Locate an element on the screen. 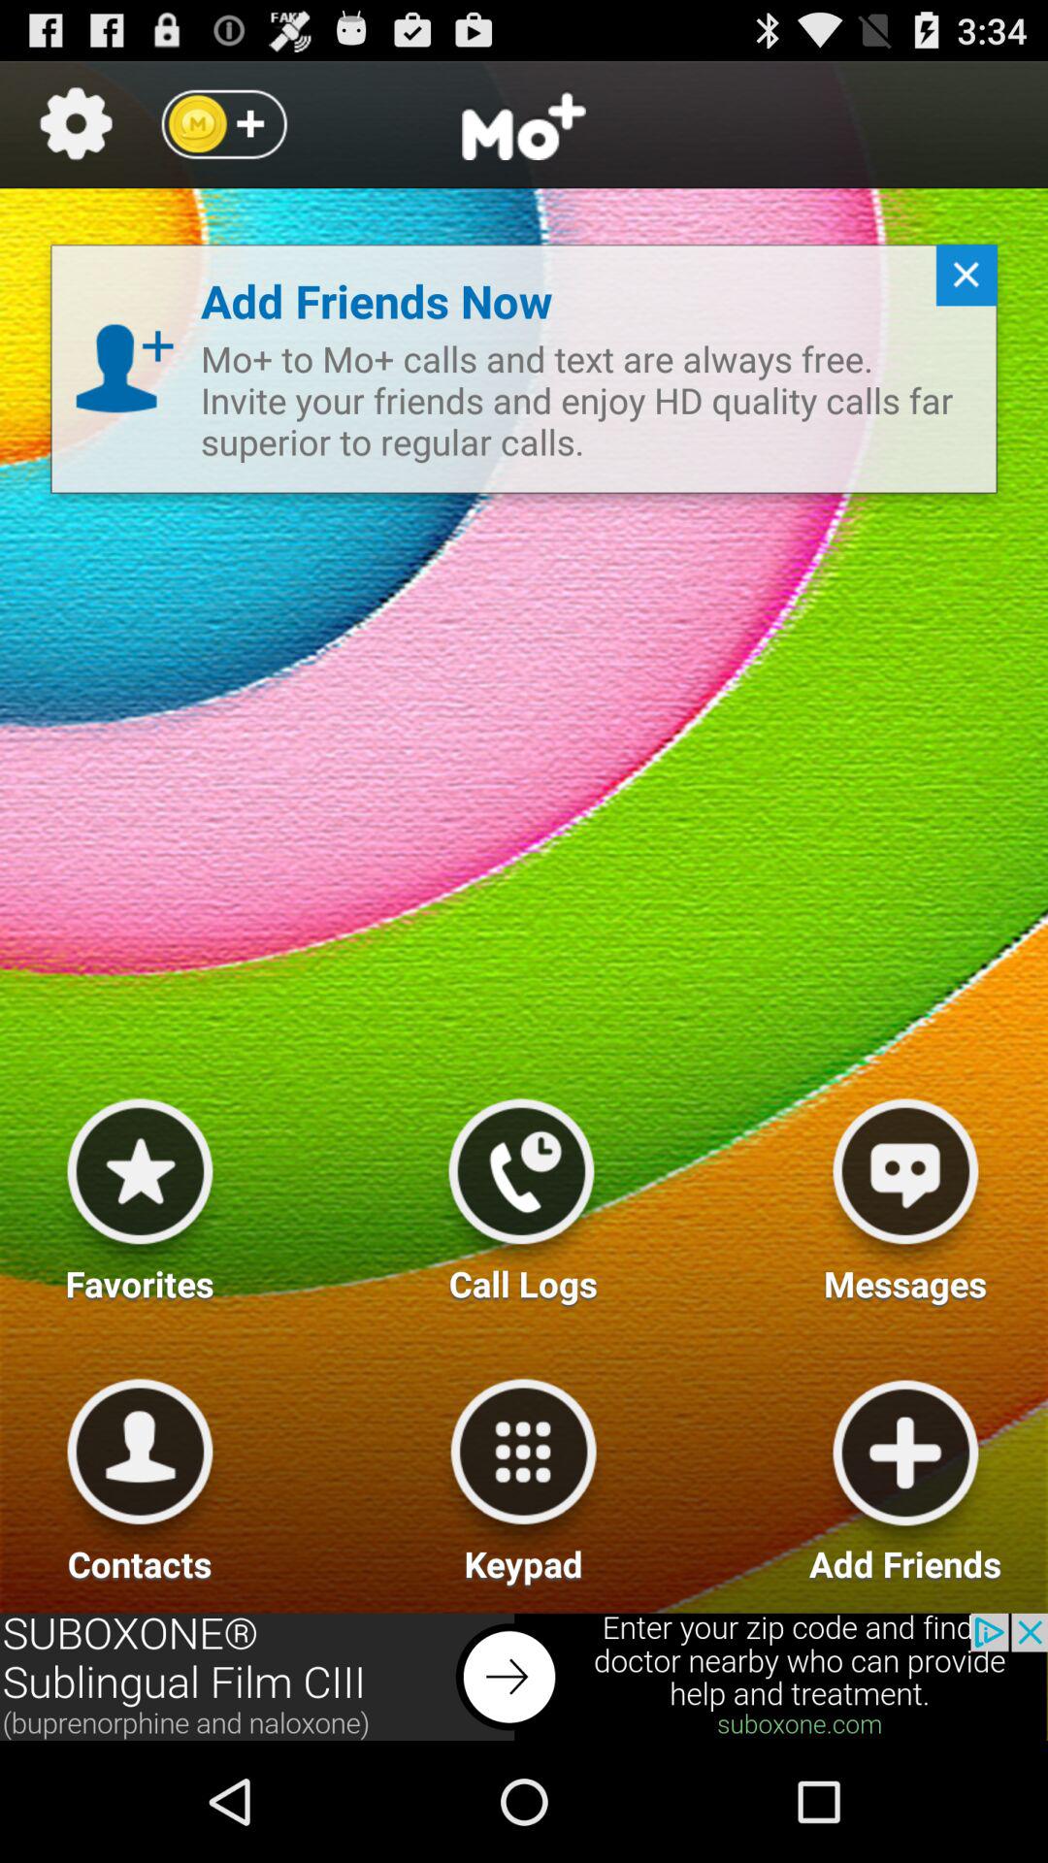  go to favorites is located at coordinates (140, 1193).